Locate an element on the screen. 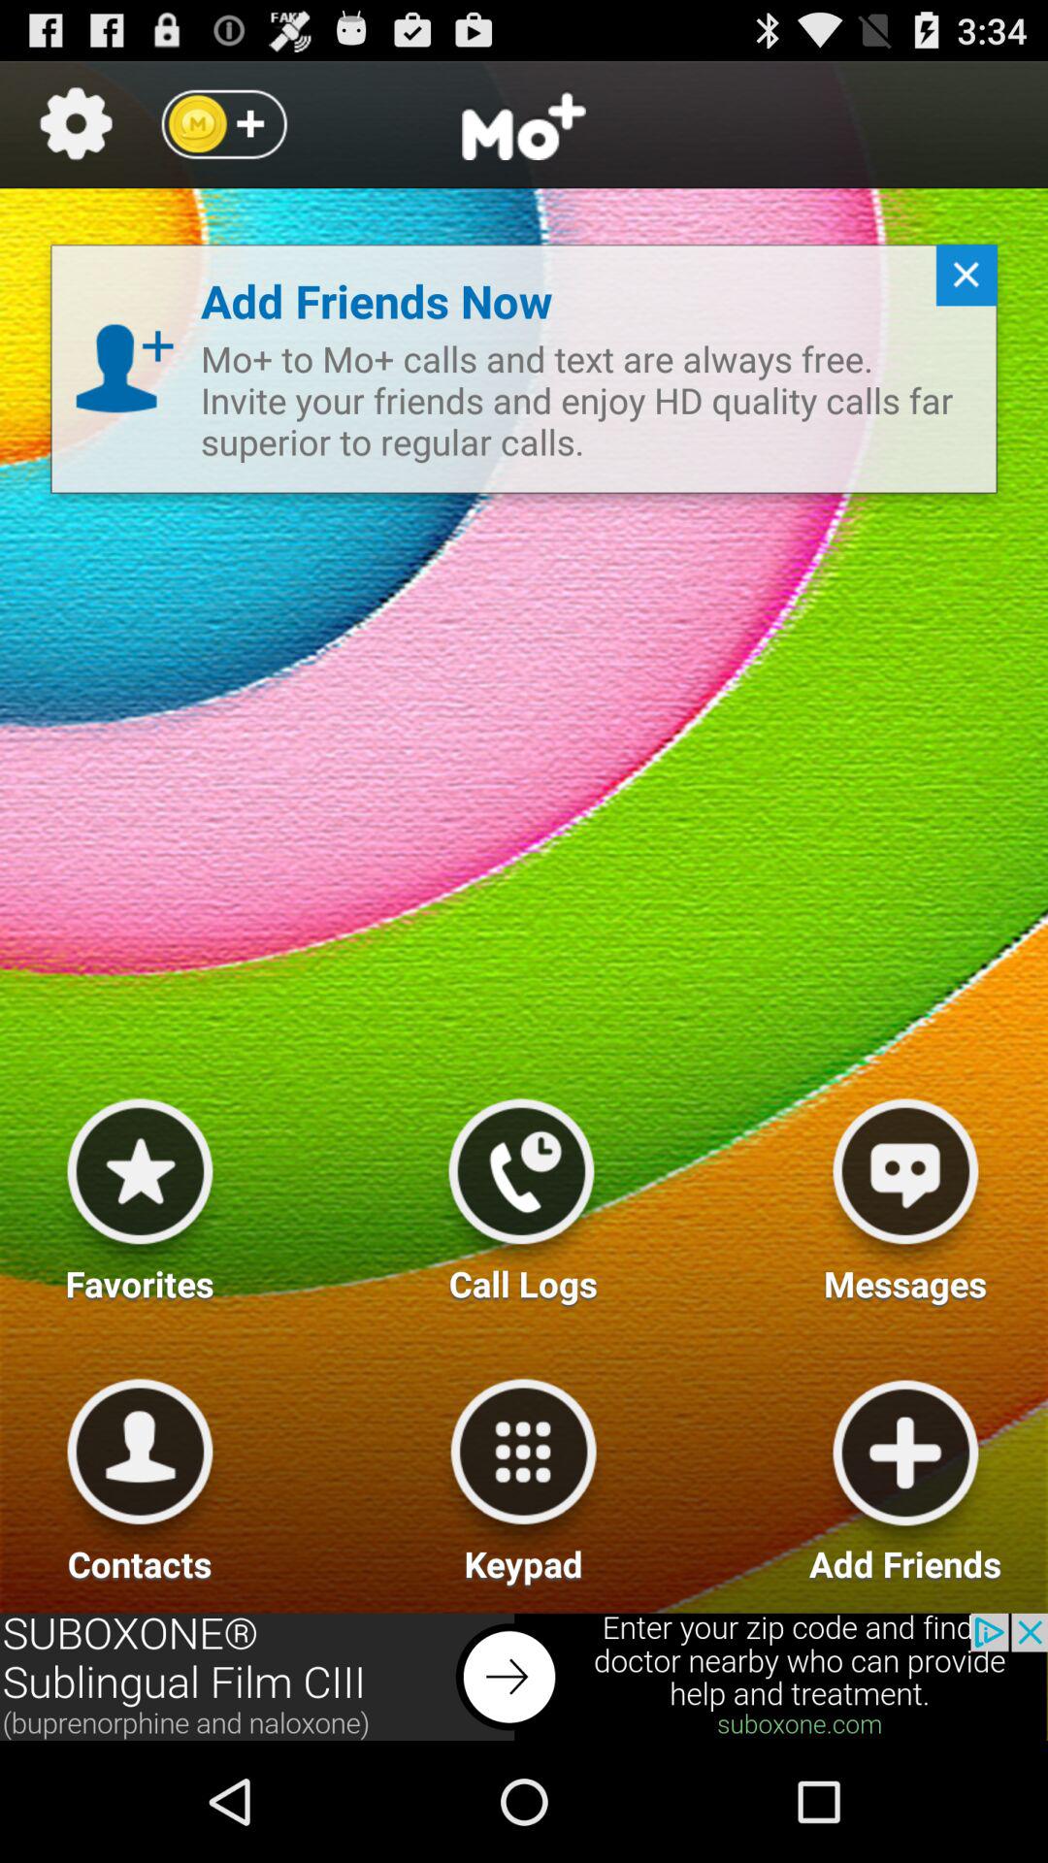  go to favorites is located at coordinates (140, 1193).